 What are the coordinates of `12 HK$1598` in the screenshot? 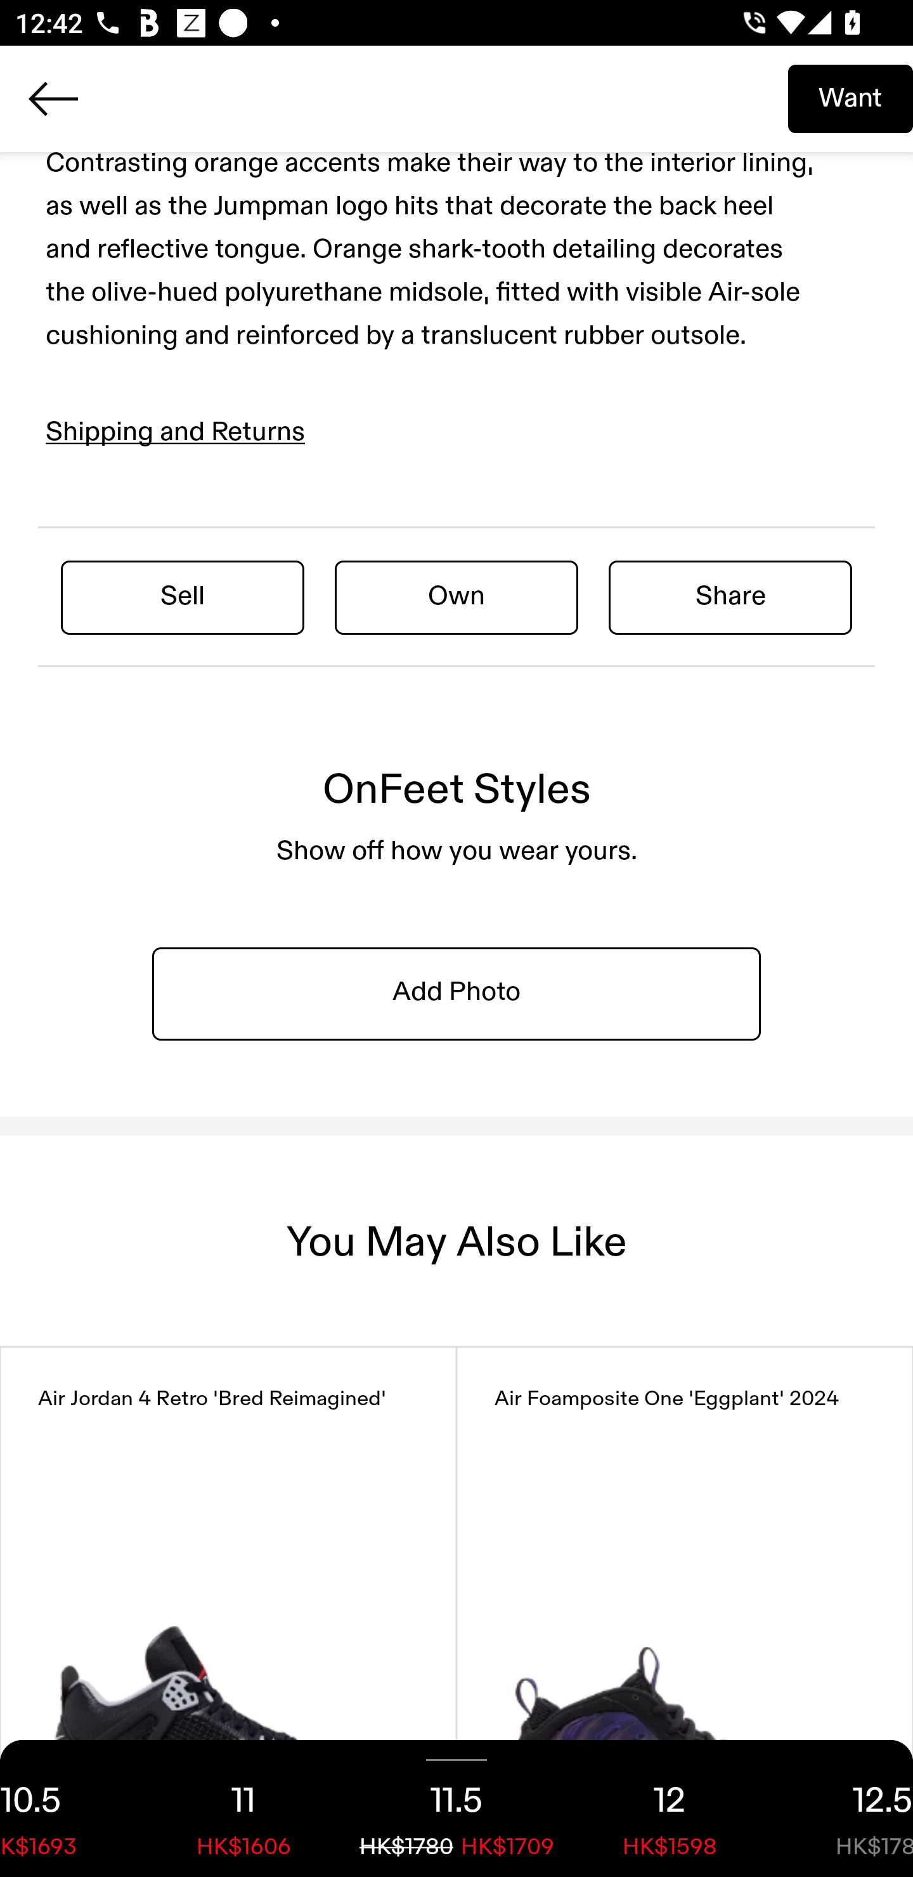 It's located at (670, 1809).